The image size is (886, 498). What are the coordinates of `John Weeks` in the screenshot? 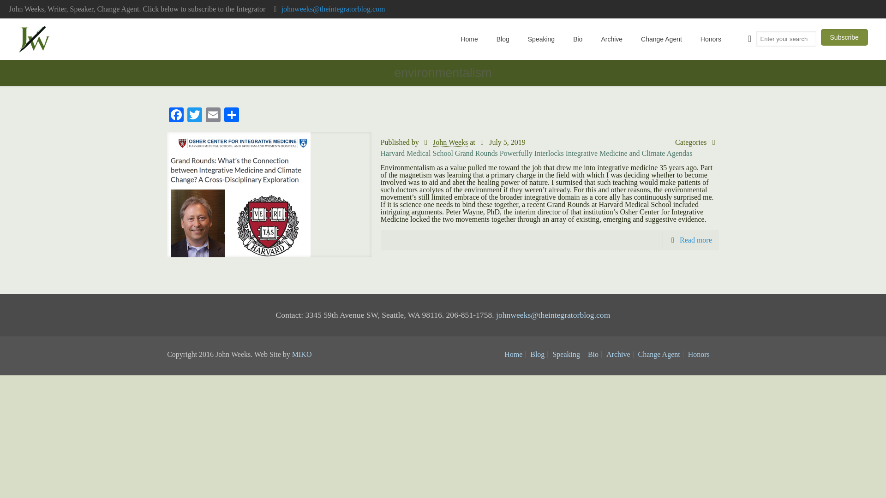 It's located at (450, 142).